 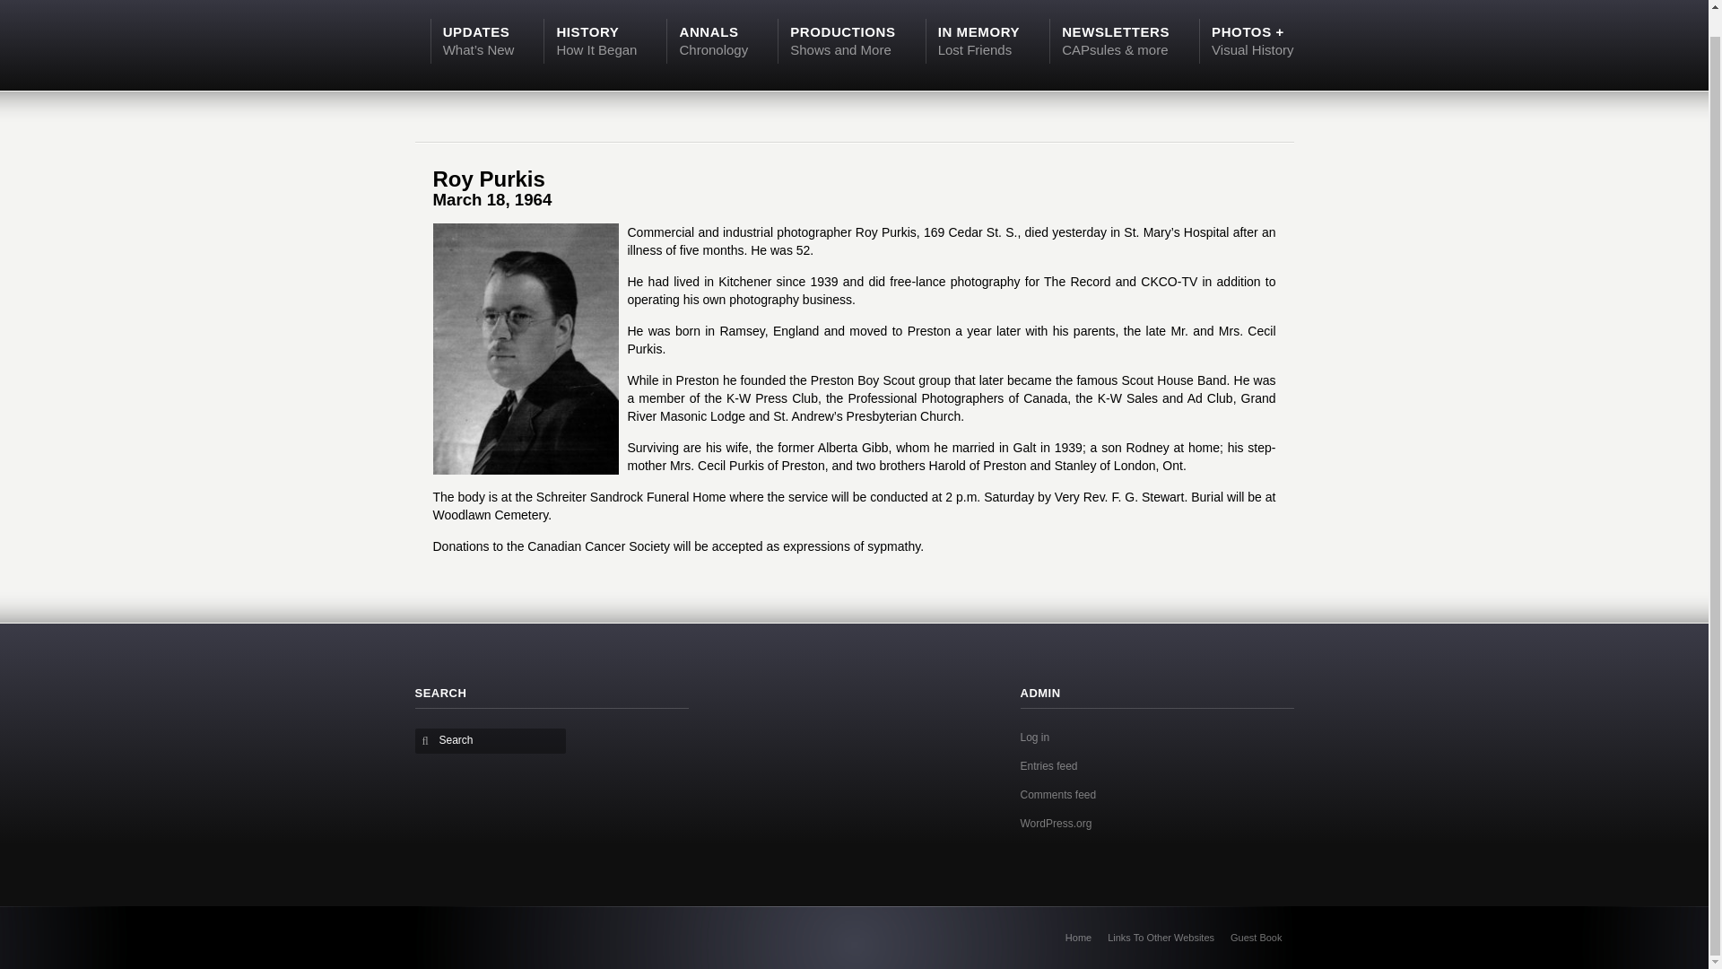 I want to click on Comments feed, so click(x=1058, y=795).